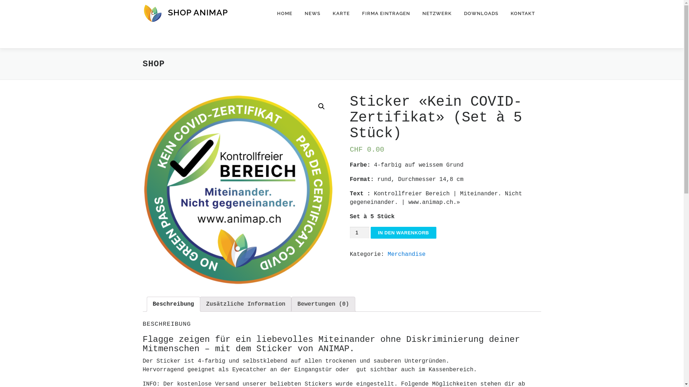 The height and width of the screenshot is (387, 689). What do you see at coordinates (198, 12) in the screenshot?
I see `SHOP ANIMAP` at bounding box center [198, 12].